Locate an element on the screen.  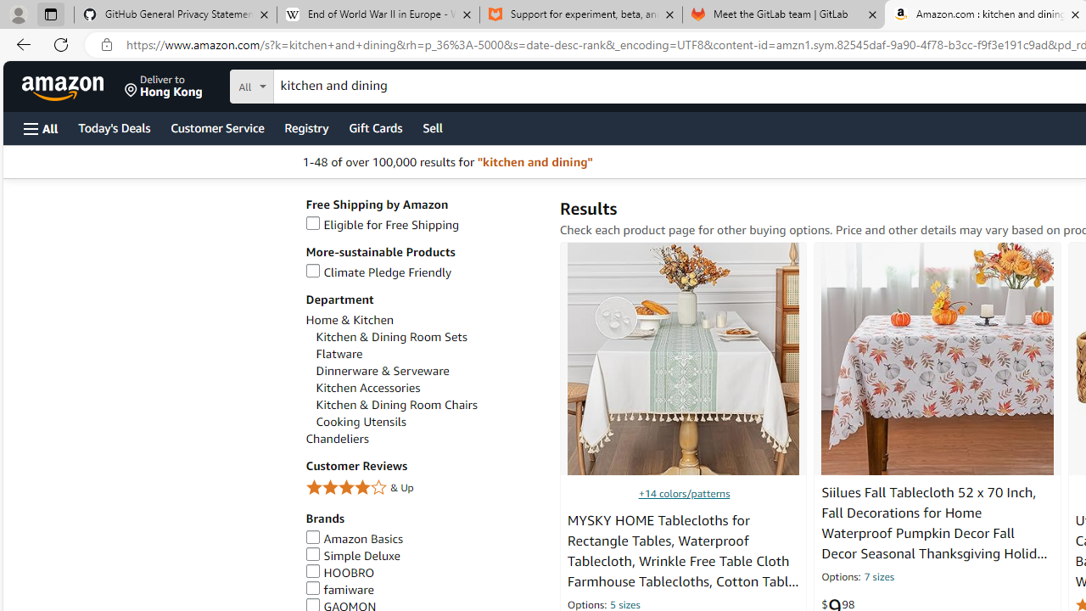
Kitchen & Dining Room Sets is located at coordinates (391, 337).